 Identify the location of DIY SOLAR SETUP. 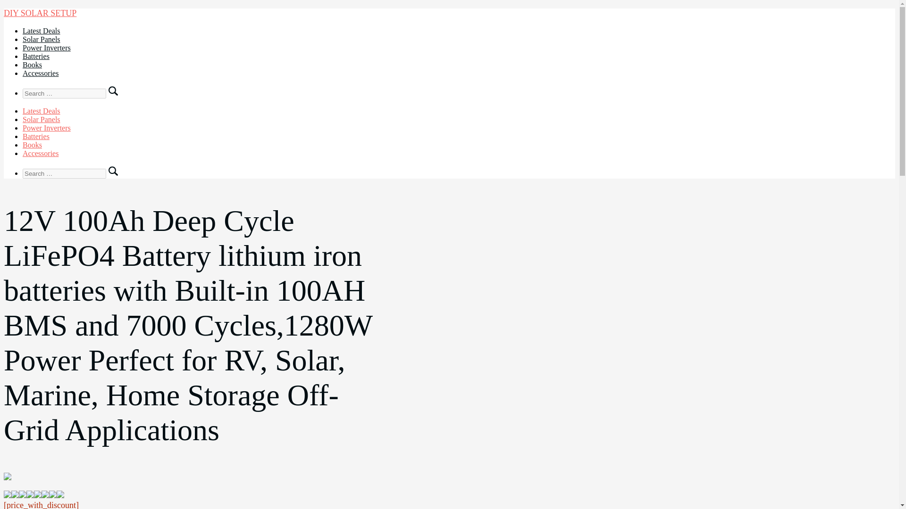
(40, 13).